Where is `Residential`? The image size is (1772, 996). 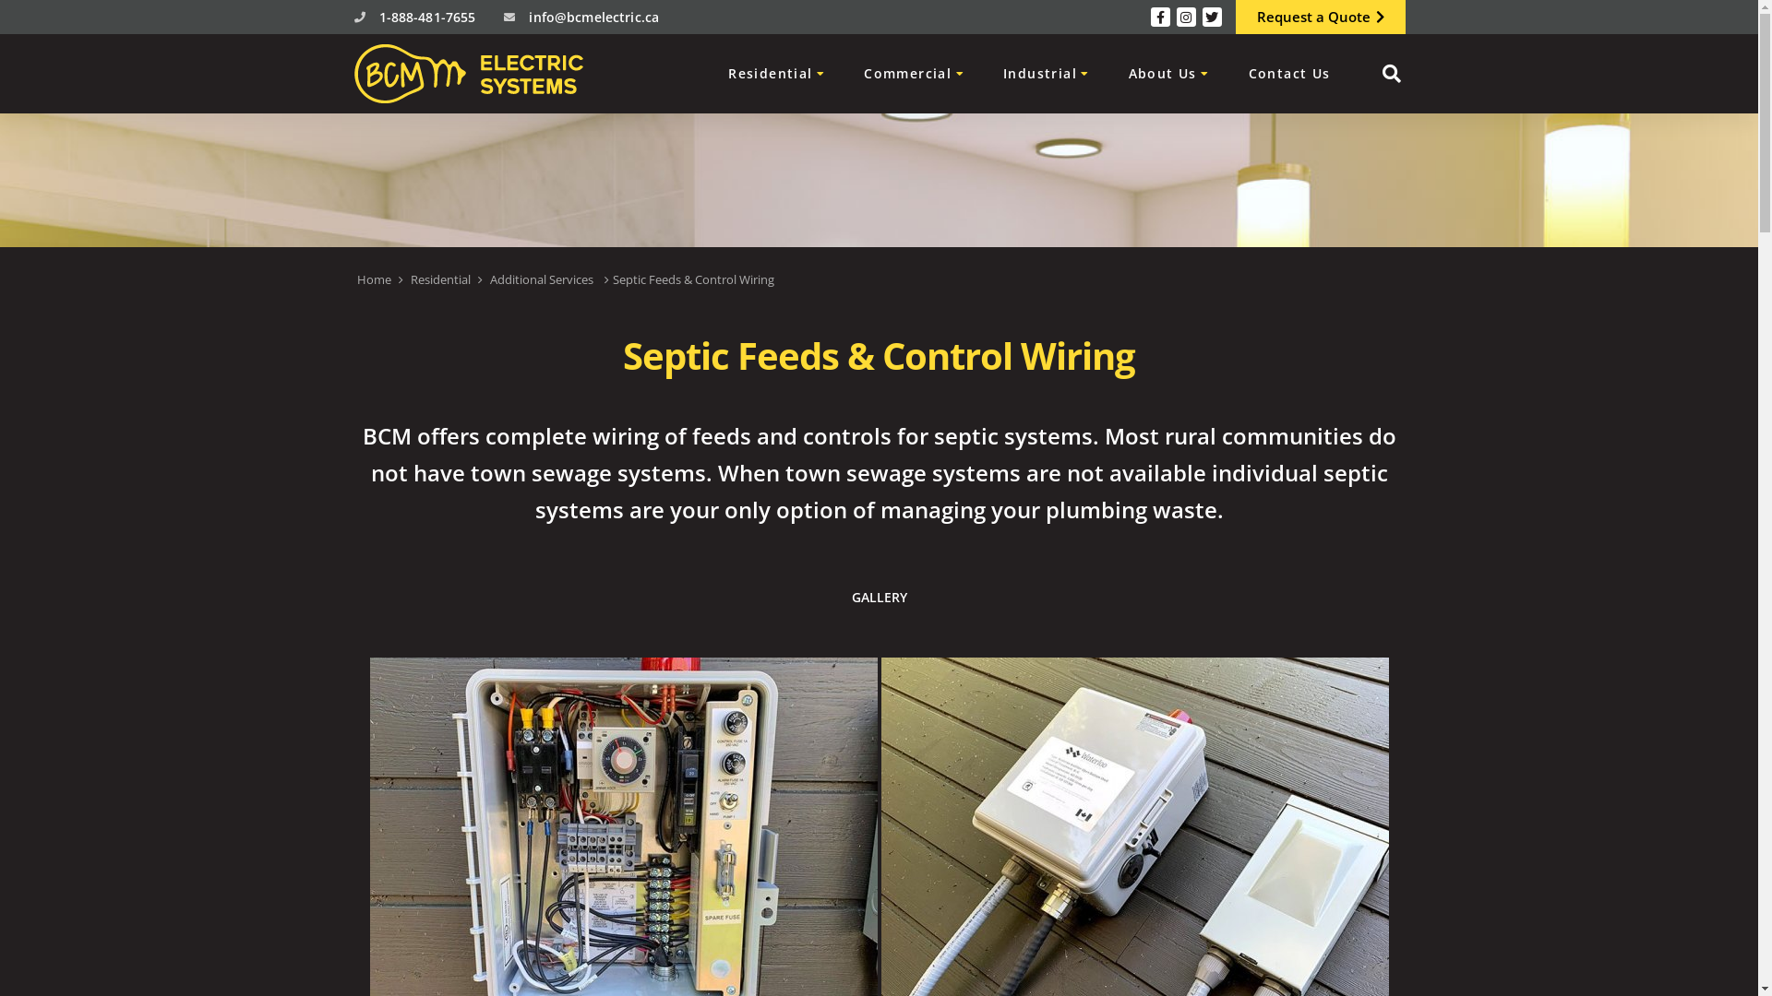
Residential is located at coordinates (777, 74).